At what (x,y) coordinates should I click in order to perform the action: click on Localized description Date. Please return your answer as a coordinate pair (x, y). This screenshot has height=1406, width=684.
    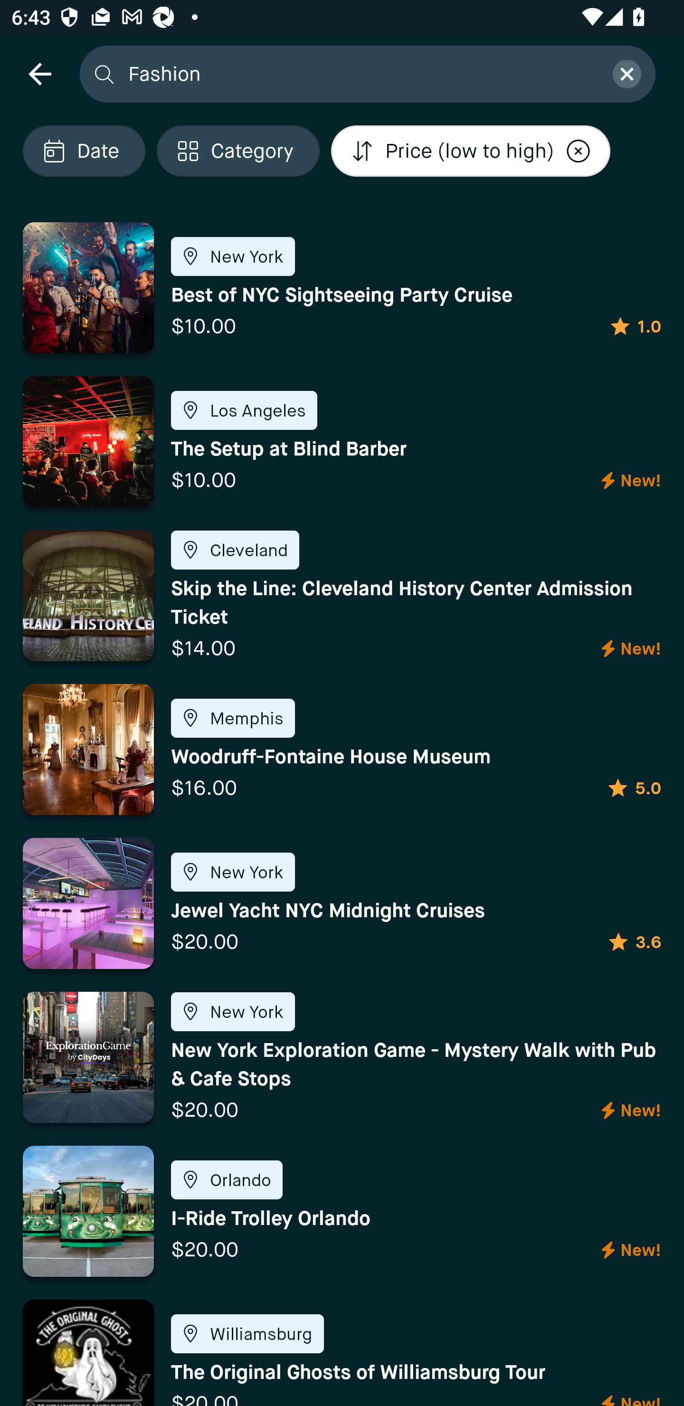
    Looking at the image, I should click on (84, 151).